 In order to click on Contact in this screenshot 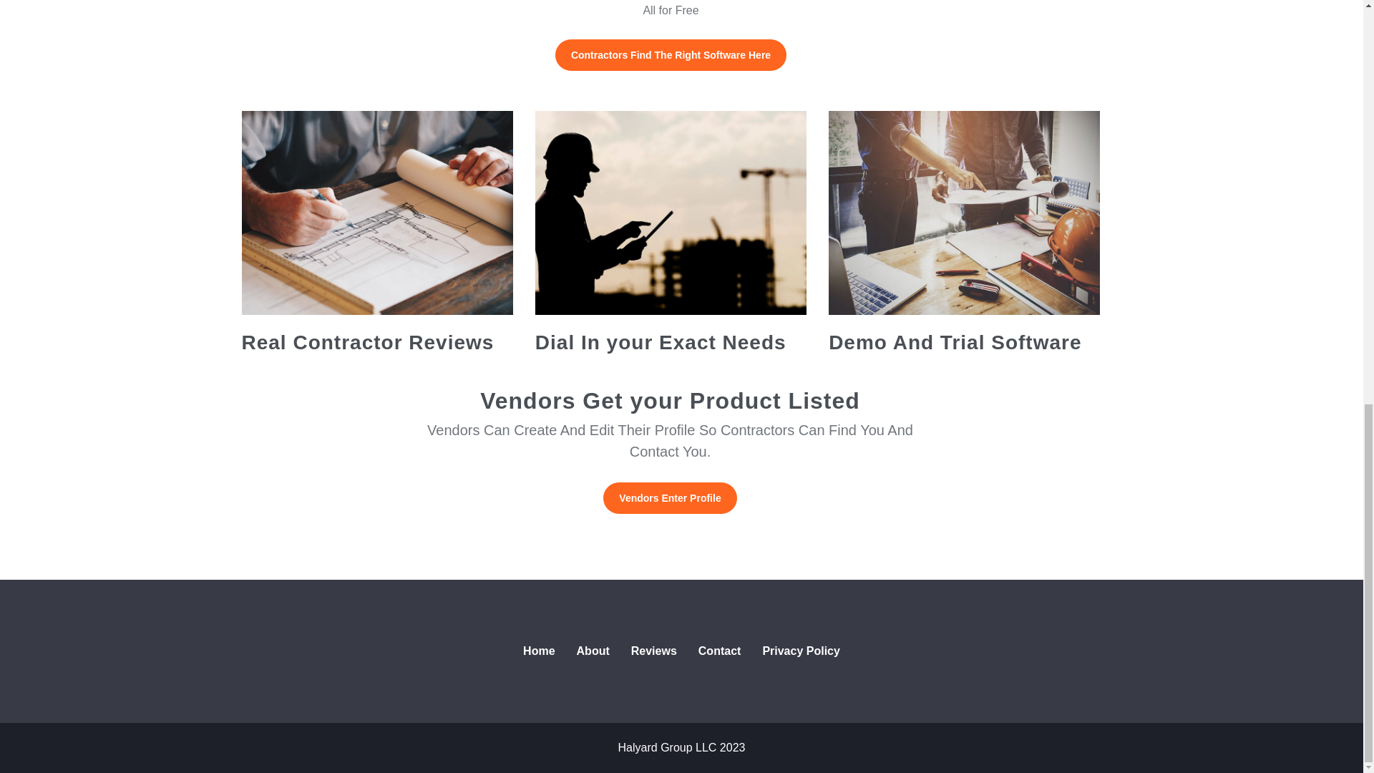, I will do `click(720, 651)`.